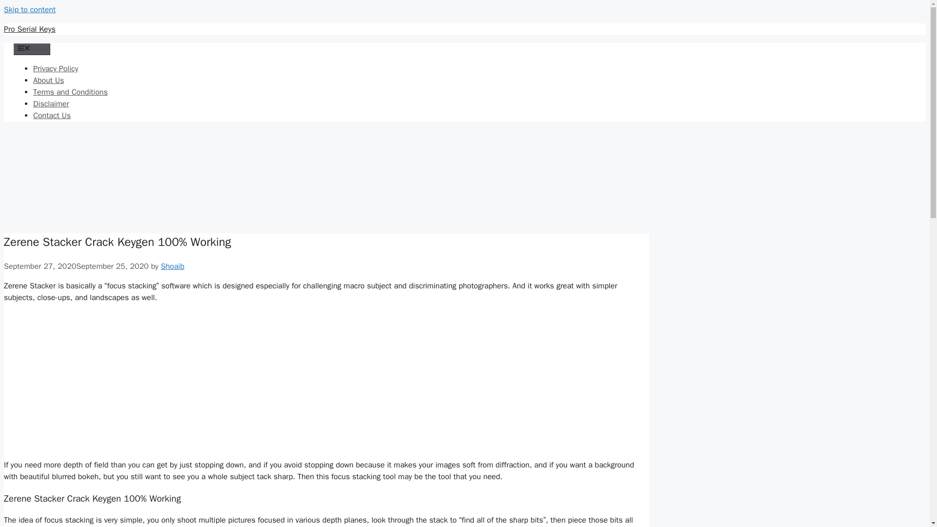 The width and height of the screenshot is (937, 527). I want to click on Skip to content, so click(29, 10).